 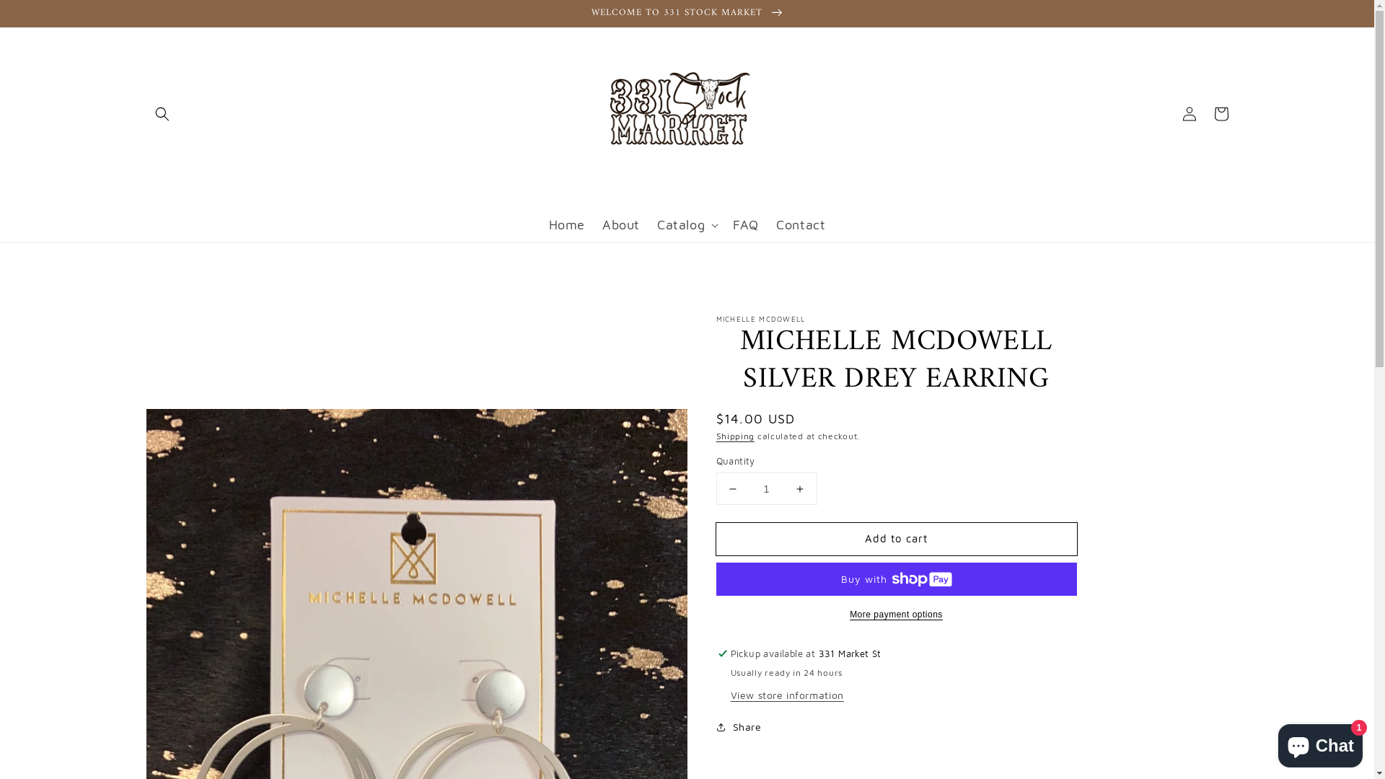 I want to click on Add to cart, so click(x=896, y=539).